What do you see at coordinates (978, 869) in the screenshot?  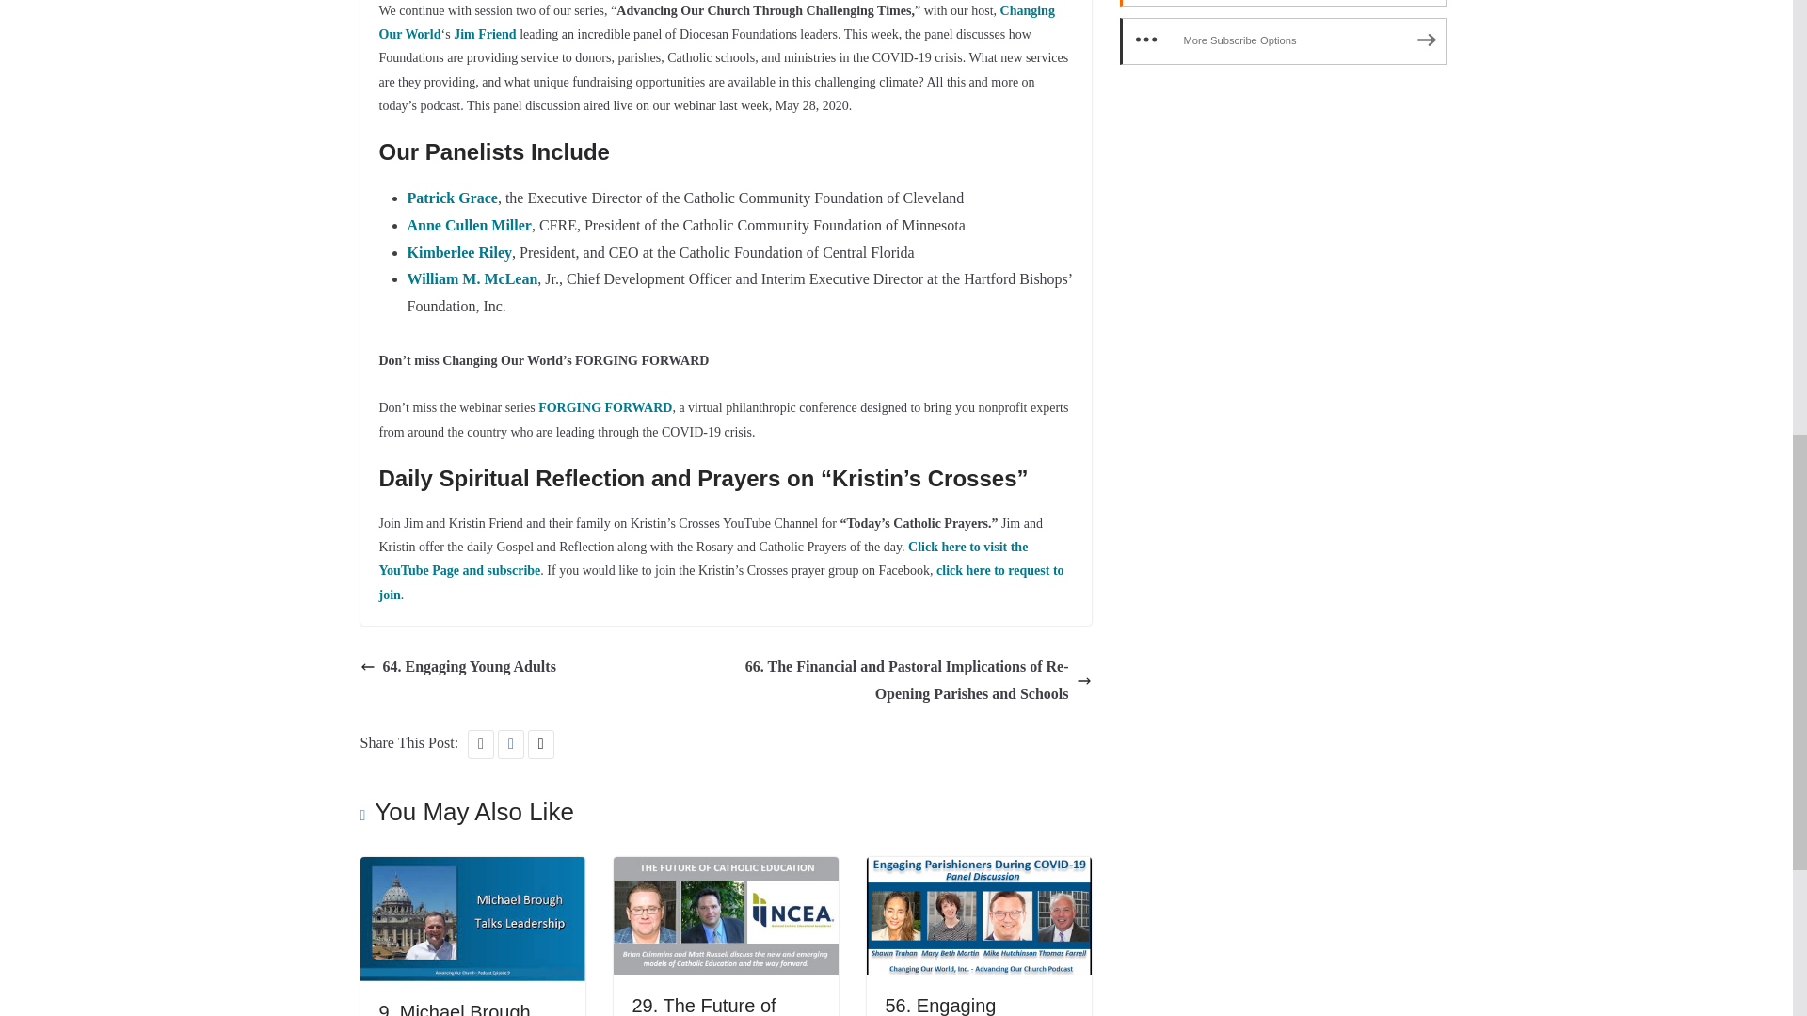 I see `56. Engaging Parishioners During COVID-19` at bounding box center [978, 869].